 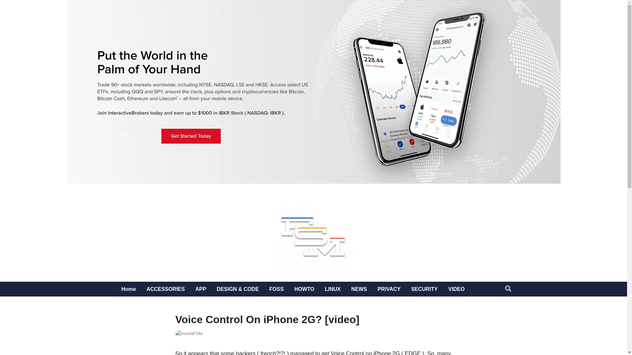 What do you see at coordinates (200, 289) in the screenshot?
I see `APP` at bounding box center [200, 289].